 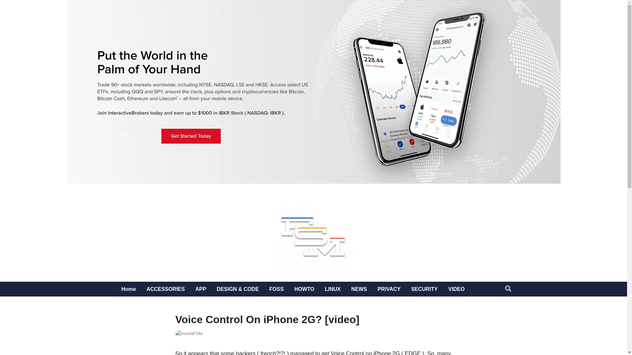 What do you see at coordinates (200, 289) in the screenshot?
I see `APP` at bounding box center [200, 289].